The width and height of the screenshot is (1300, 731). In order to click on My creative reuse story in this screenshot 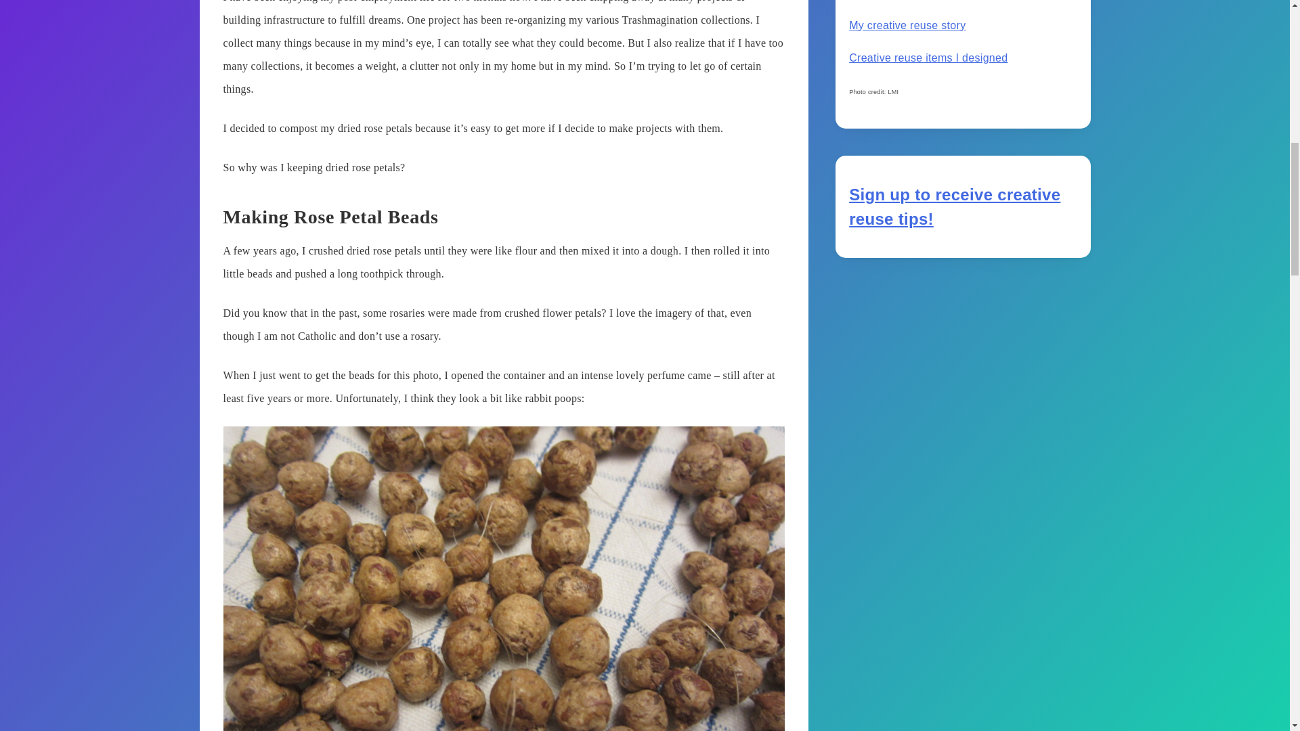, I will do `click(907, 26)`.